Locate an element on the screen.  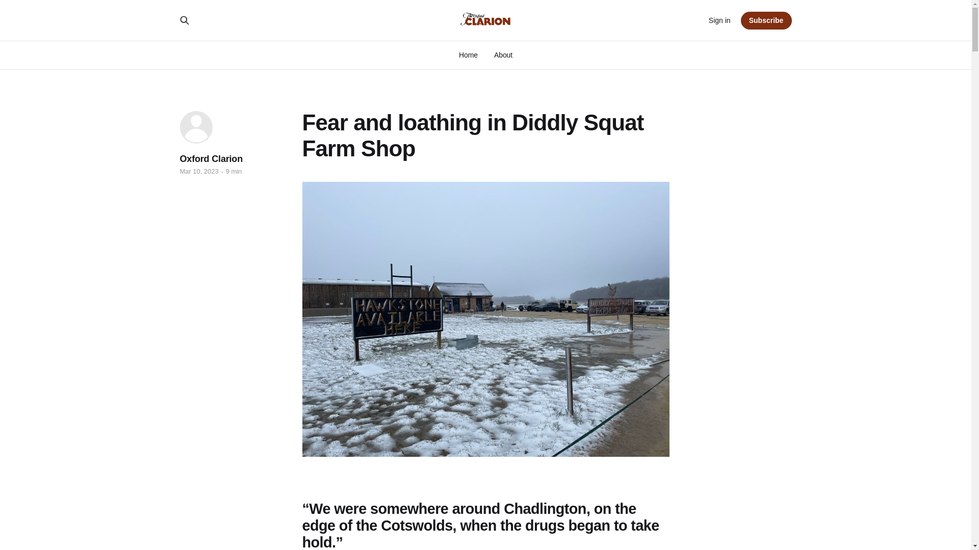
Sign in is located at coordinates (719, 20).